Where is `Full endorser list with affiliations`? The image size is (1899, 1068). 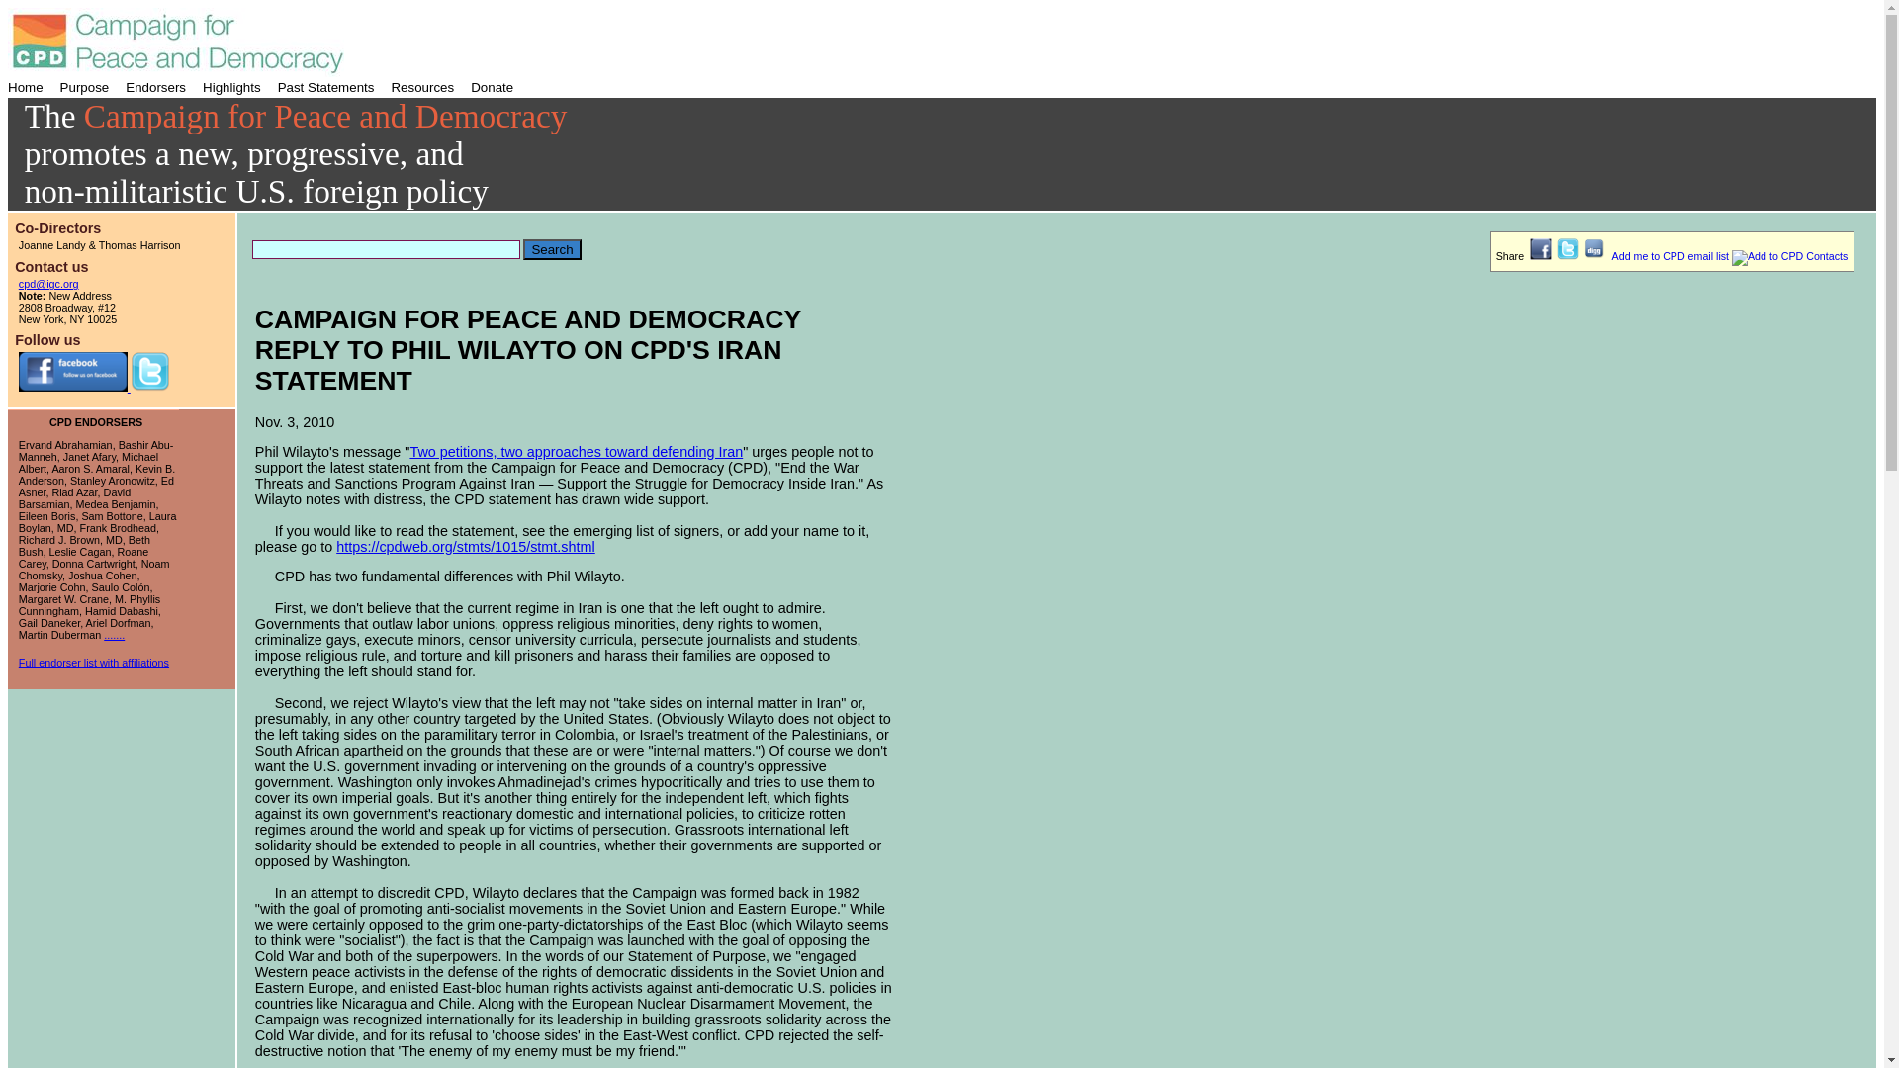 Full endorser list with affiliations is located at coordinates (93, 663).